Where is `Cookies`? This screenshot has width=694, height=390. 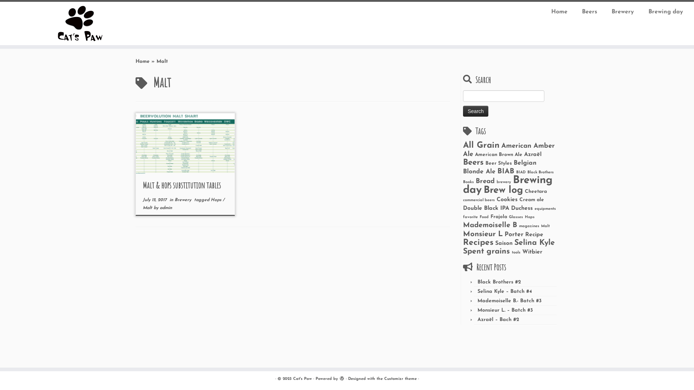 Cookies is located at coordinates (507, 200).